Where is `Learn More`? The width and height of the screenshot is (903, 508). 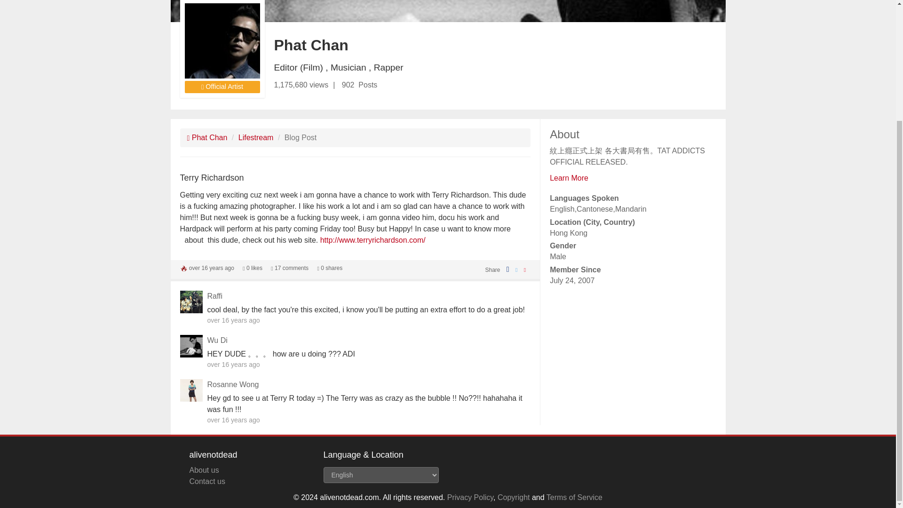
Learn More is located at coordinates (569, 178).